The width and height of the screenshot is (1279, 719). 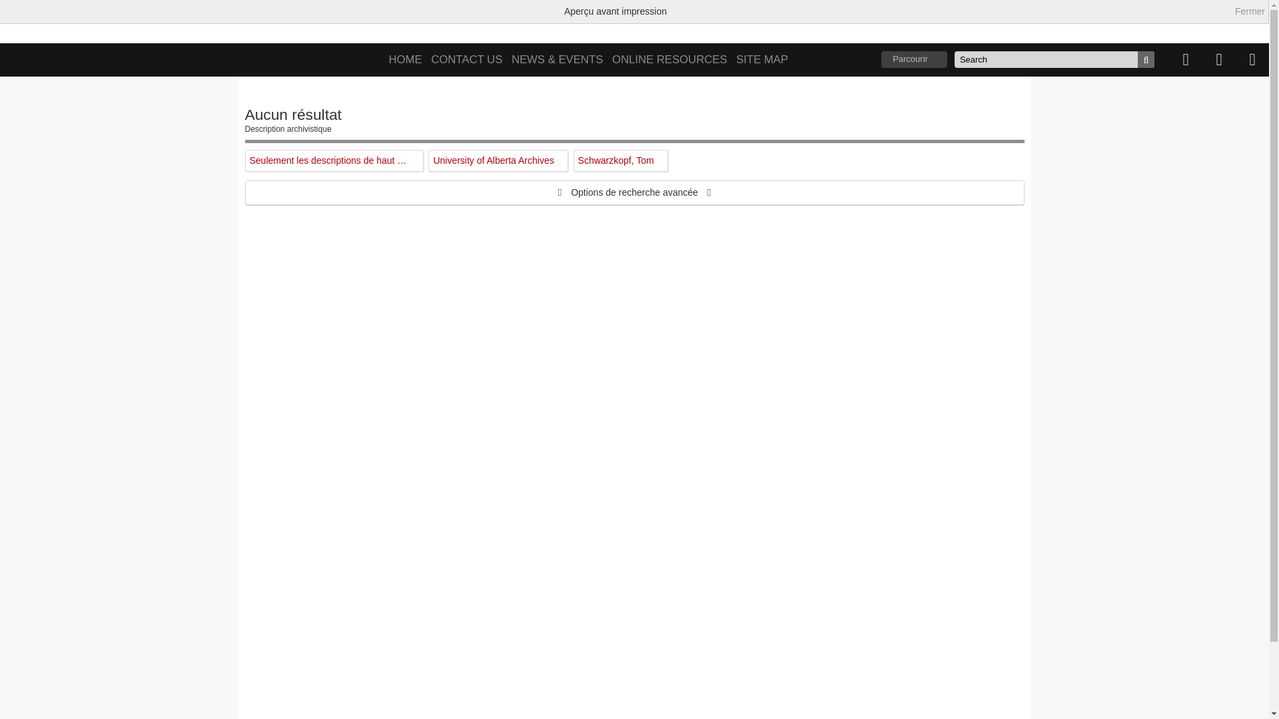 What do you see at coordinates (1186, 60) in the screenshot?
I see `Presse-papier` at bounding box center [1186, 60].